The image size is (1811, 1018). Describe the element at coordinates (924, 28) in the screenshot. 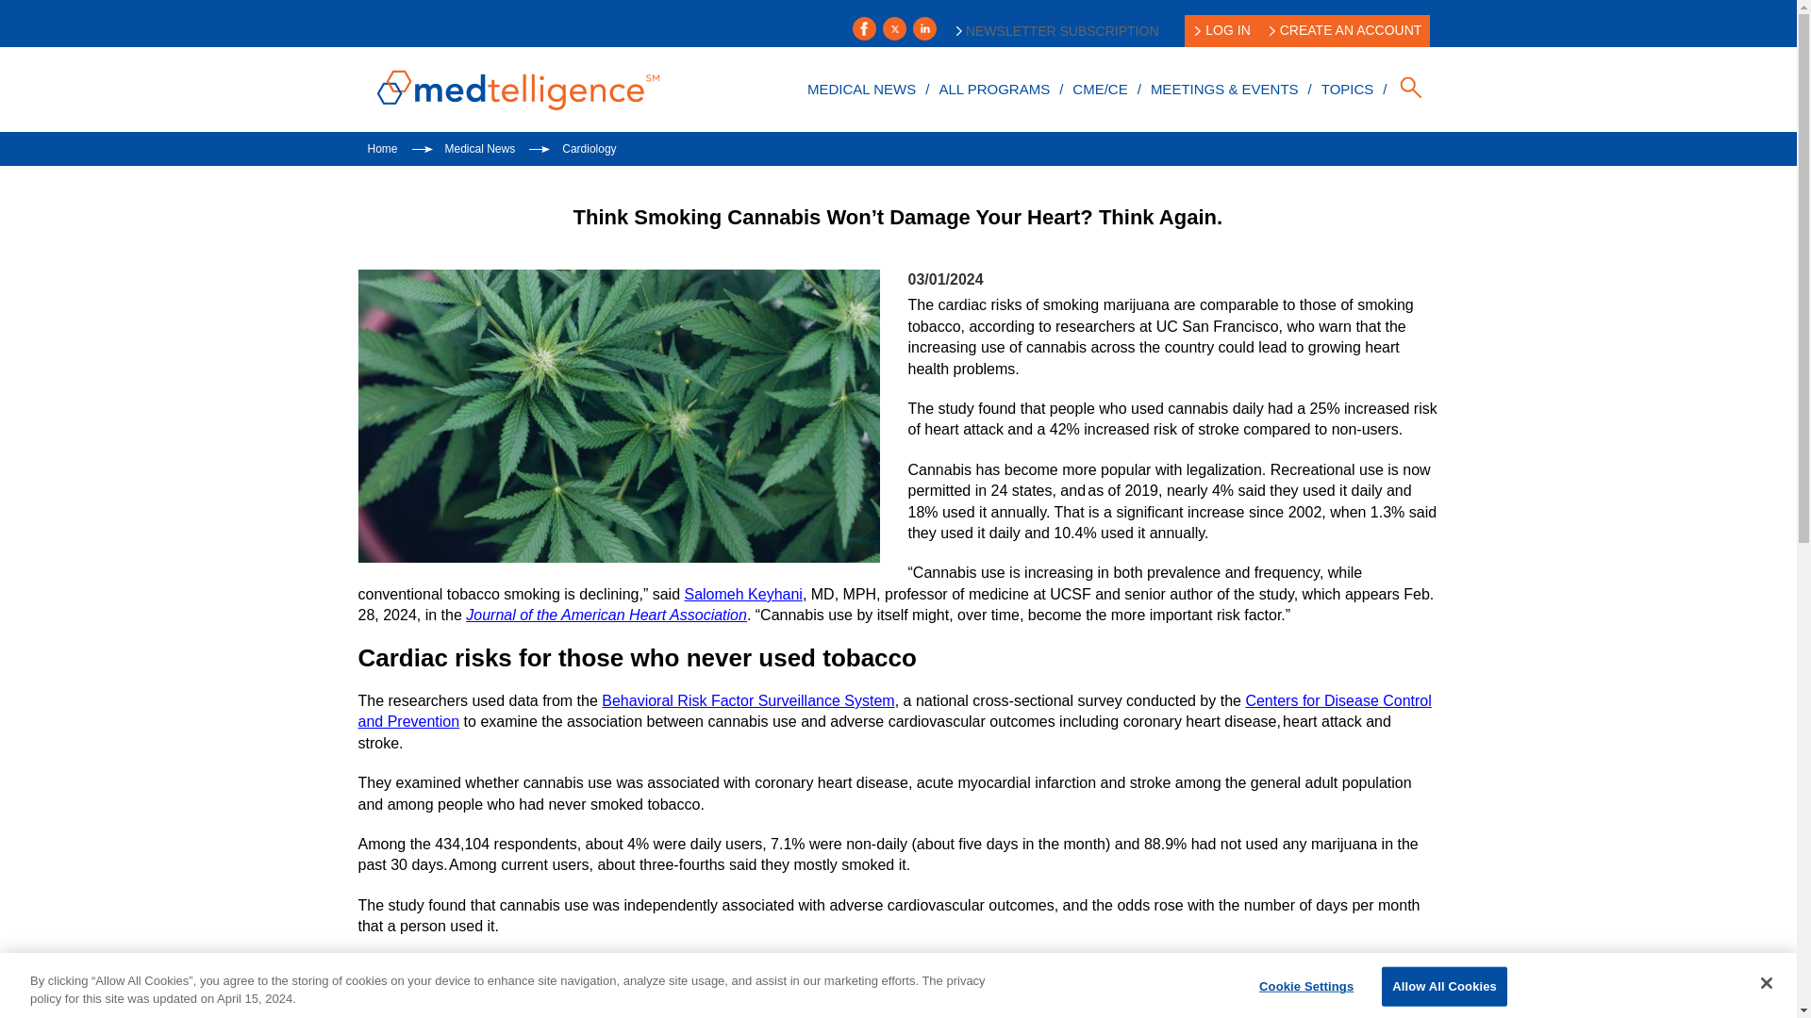

I see `LinkedIn` at that location.